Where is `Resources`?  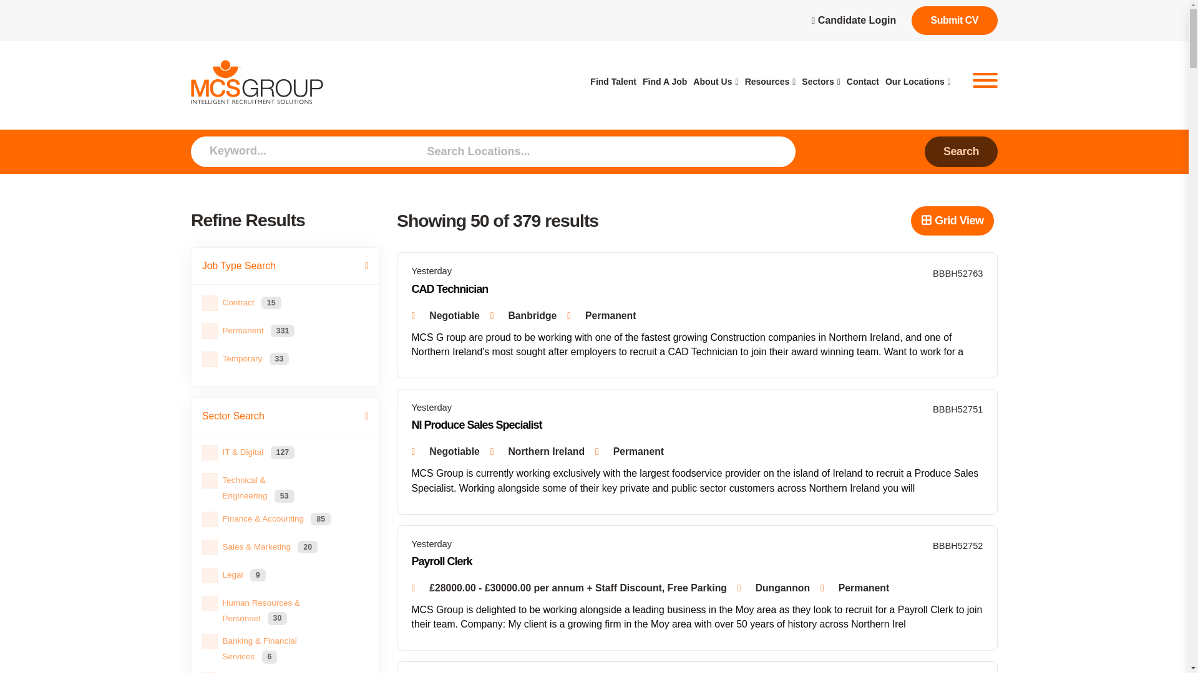
Resources is located at coordinates (771, 81).